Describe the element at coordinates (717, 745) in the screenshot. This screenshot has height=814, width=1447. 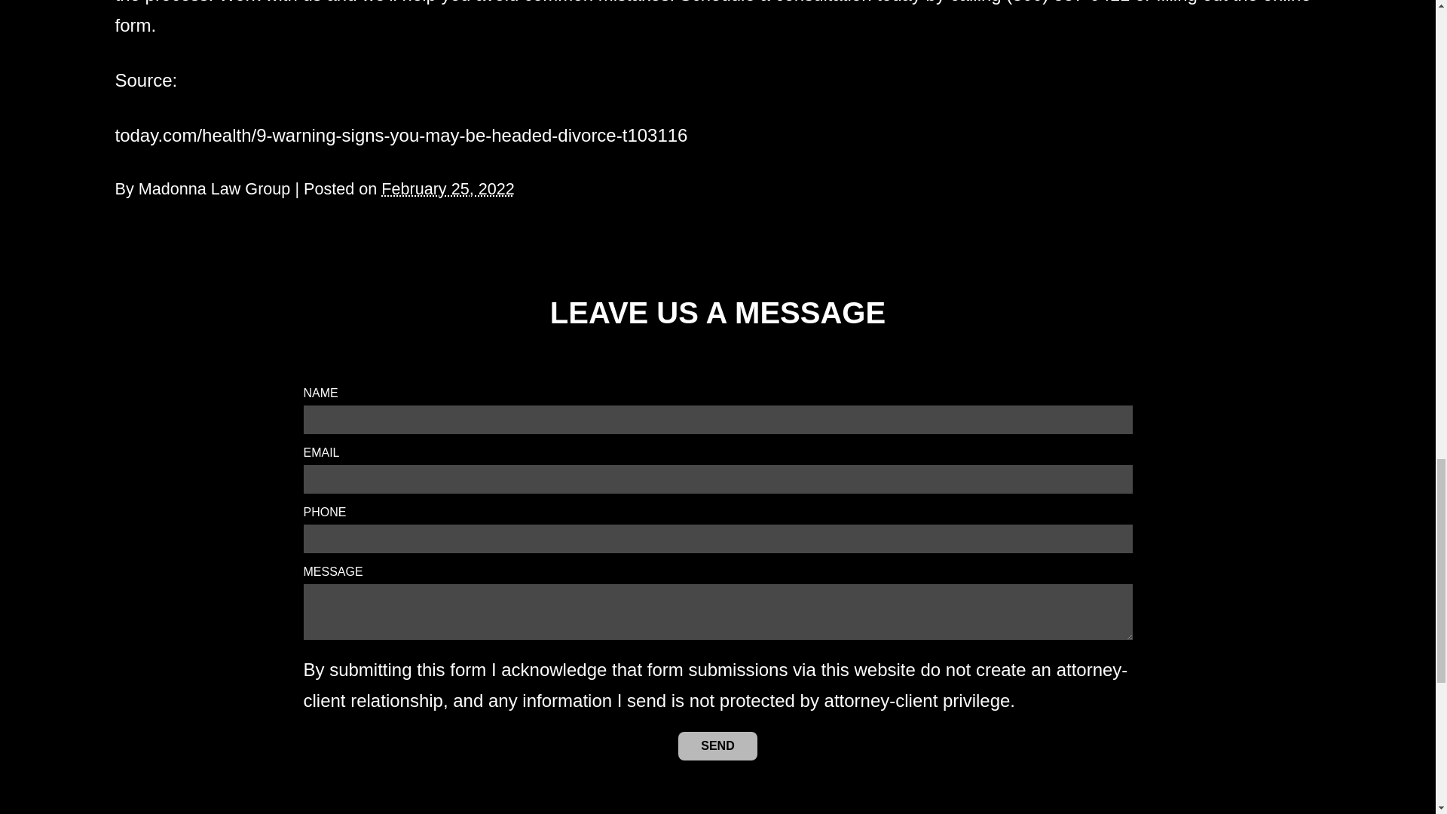
I see `Send` at that location.